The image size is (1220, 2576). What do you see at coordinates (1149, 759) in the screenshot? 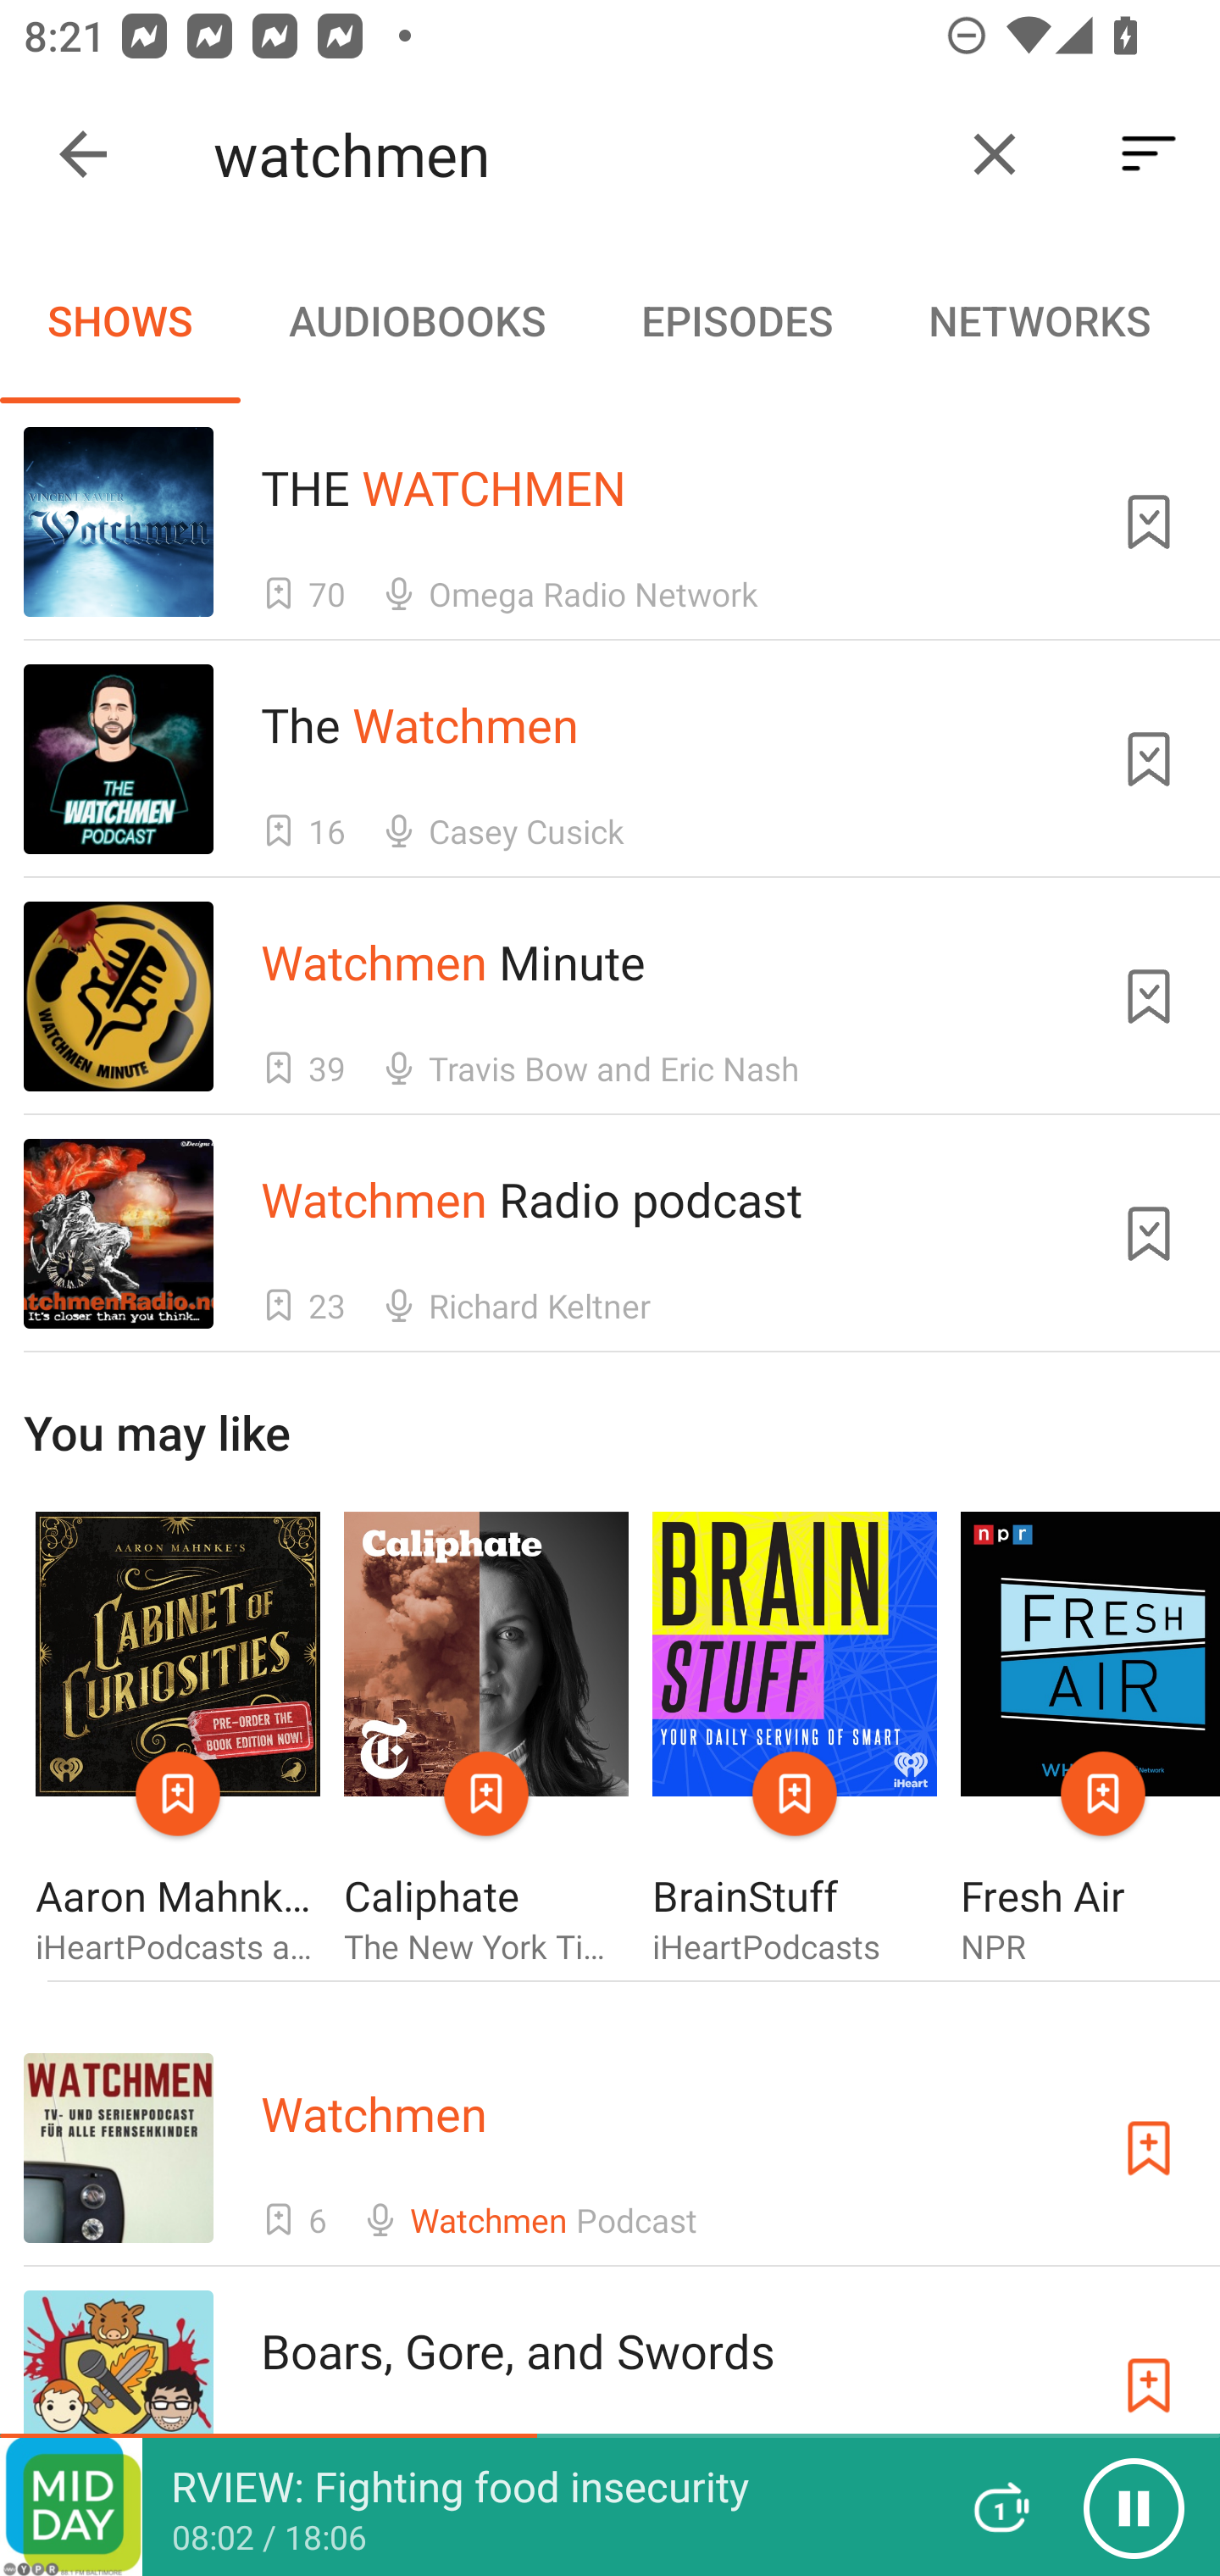
I see `Unsubscribe` at bounding box center [1149, 759].